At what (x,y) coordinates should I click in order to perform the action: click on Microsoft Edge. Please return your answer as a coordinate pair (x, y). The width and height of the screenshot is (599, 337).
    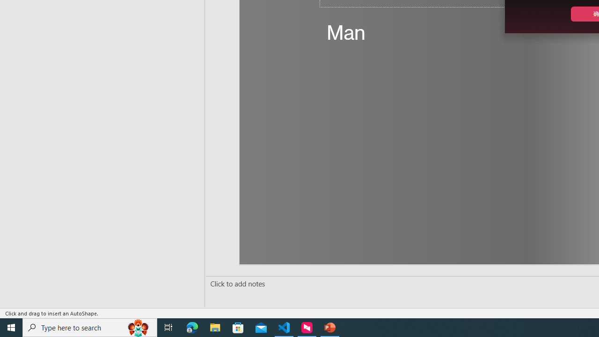
    Looking at the image, I should click on (192, 328).